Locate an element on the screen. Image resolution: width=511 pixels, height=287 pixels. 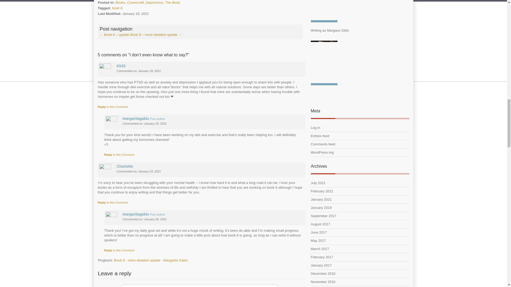
Covencraft is located at coordinates (135, 3).